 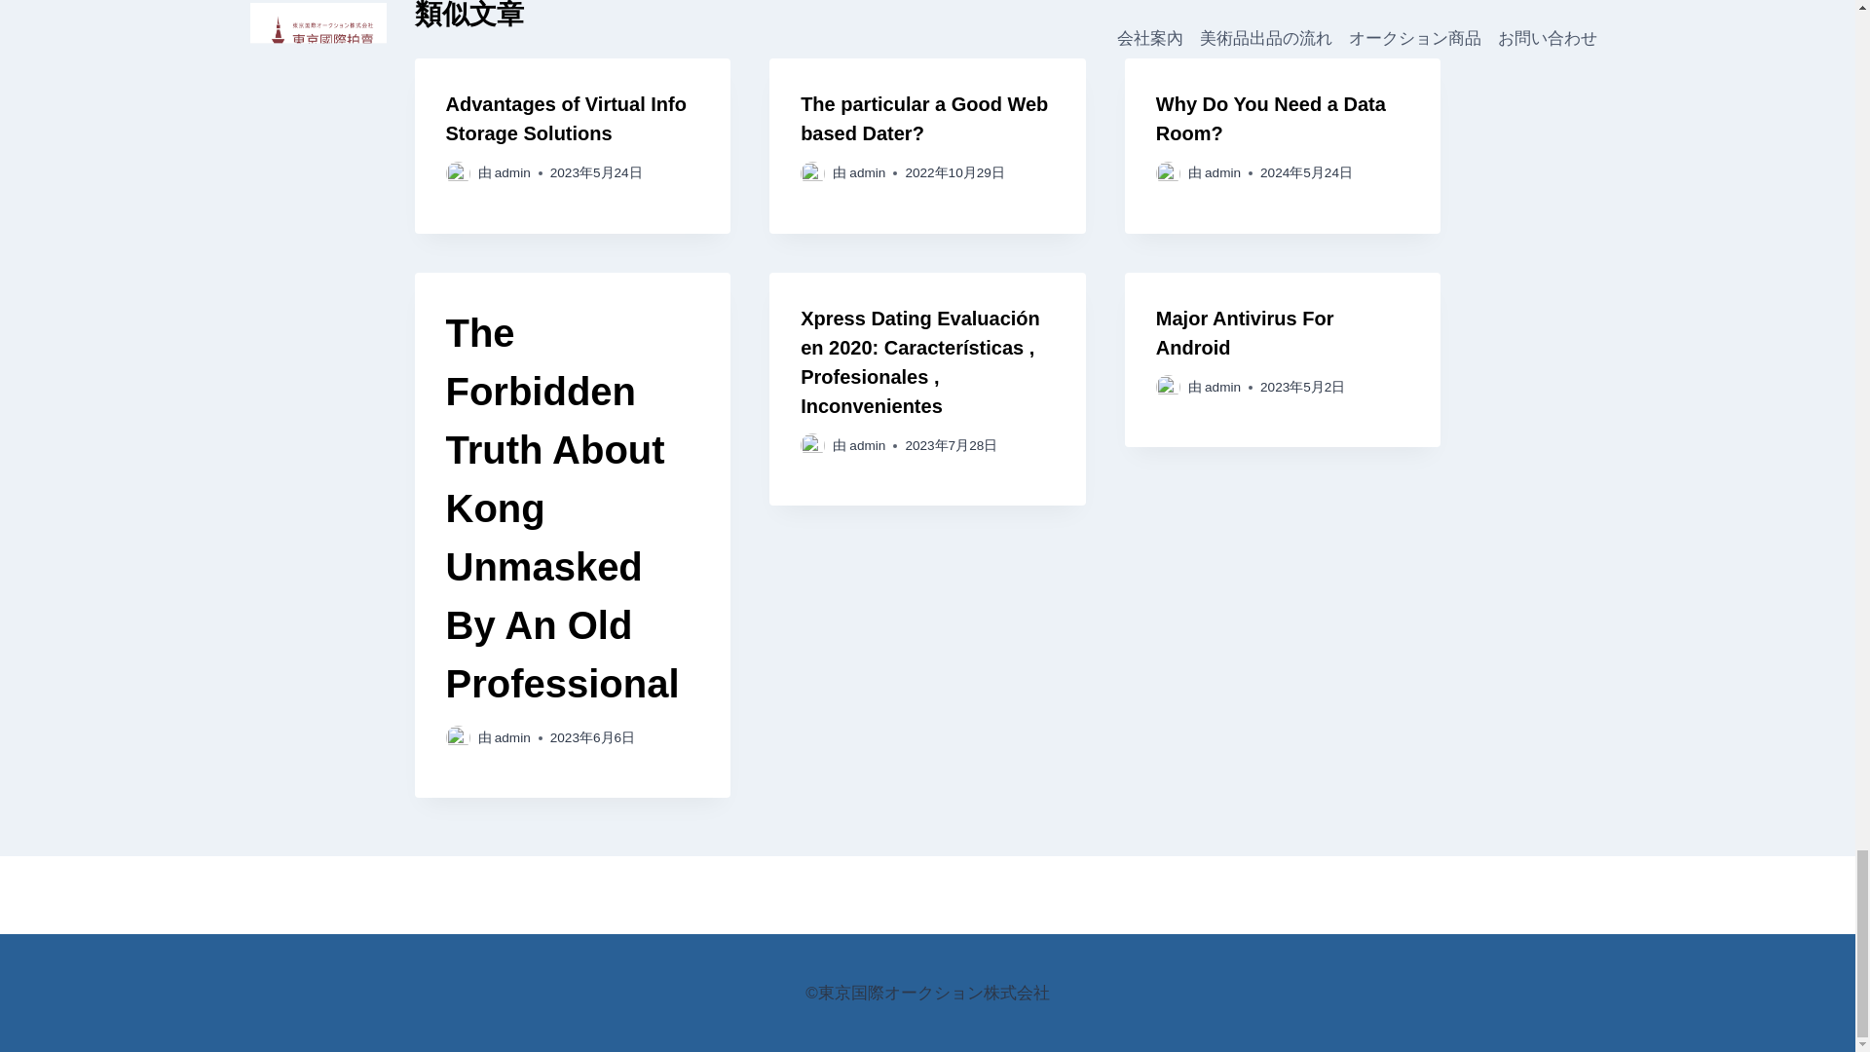 What do you see at coordinates (1270, 119) in the screenshot?
I see `Why Do You Need a Data Room?` at bounding box center [1270, 119].